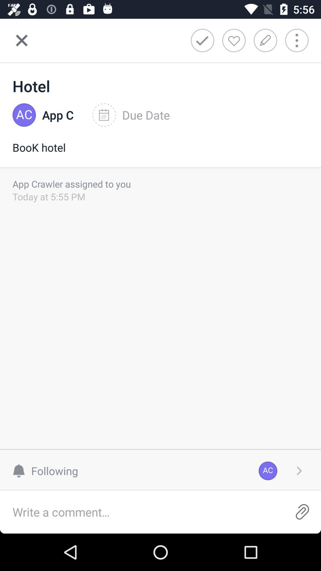 This screenshot has width=321, height=571. Describe the element at coordinates (48, 470) in the screenshot. I see `scroll until the following` at that location.